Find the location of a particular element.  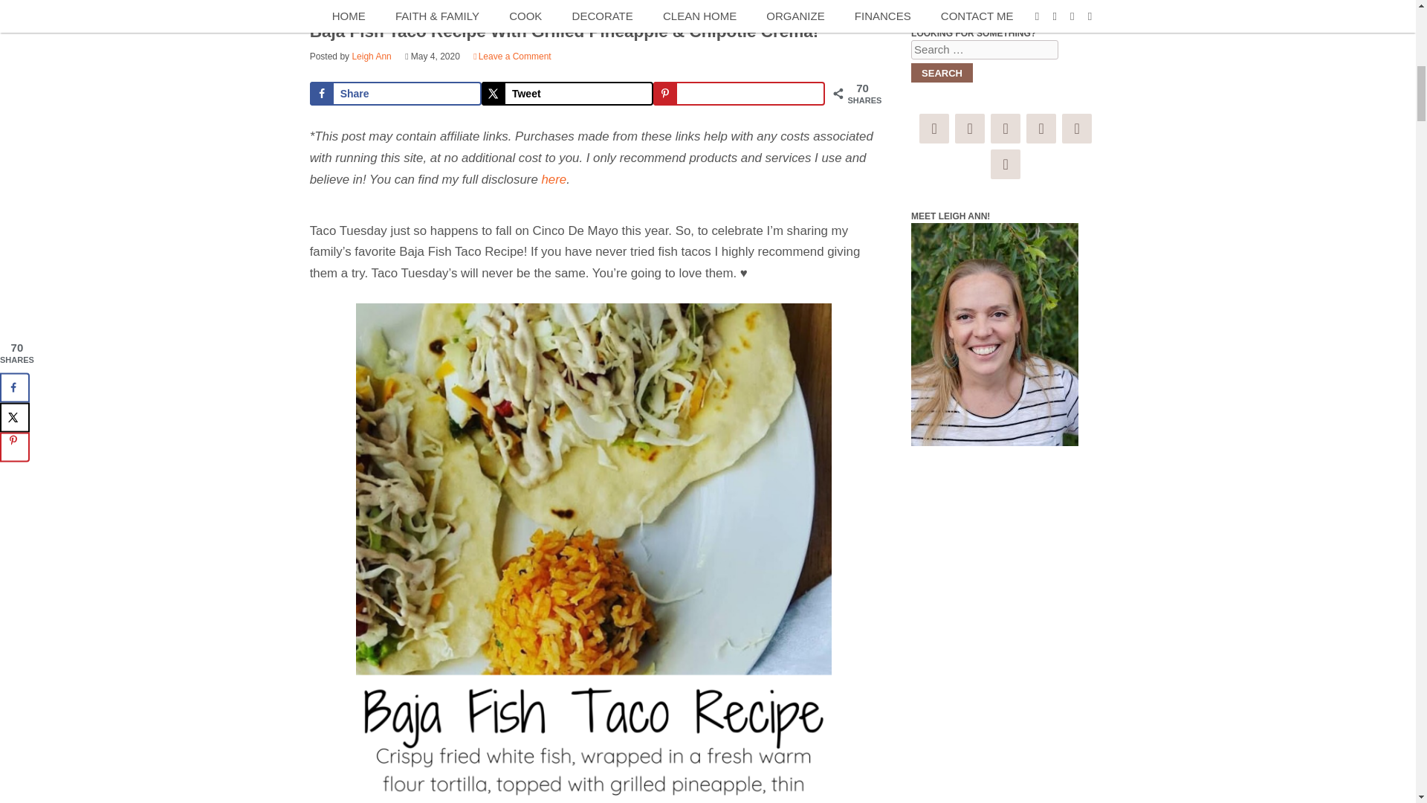

Instagram is located at coordinates (1005, 129).